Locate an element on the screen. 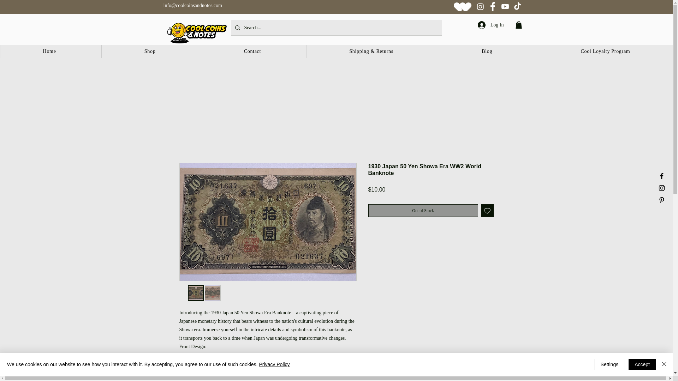 Image resolution: width=678 pixels, height=381 pixels. Contact is located at coordinates (252, 52).